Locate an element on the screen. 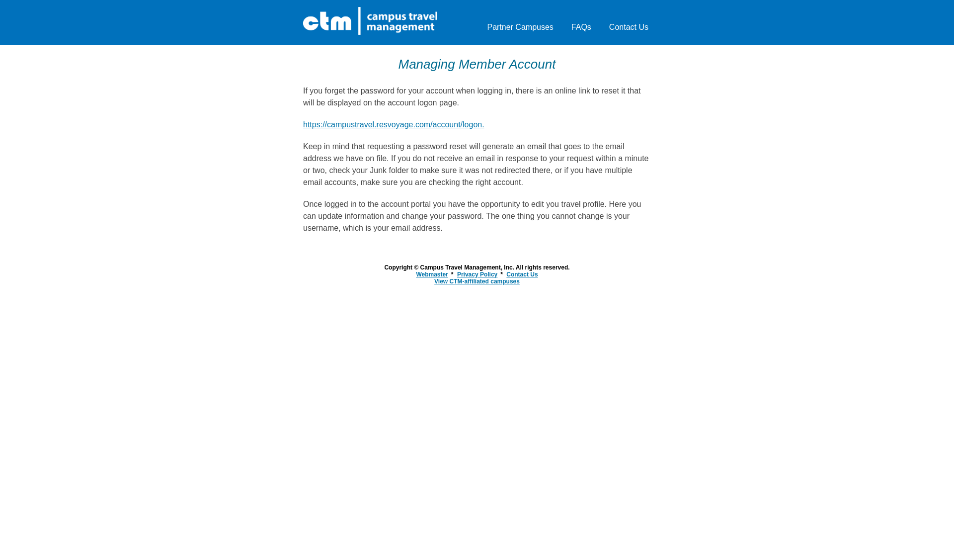  Partner Campuses is located at coordinates (520, 27).